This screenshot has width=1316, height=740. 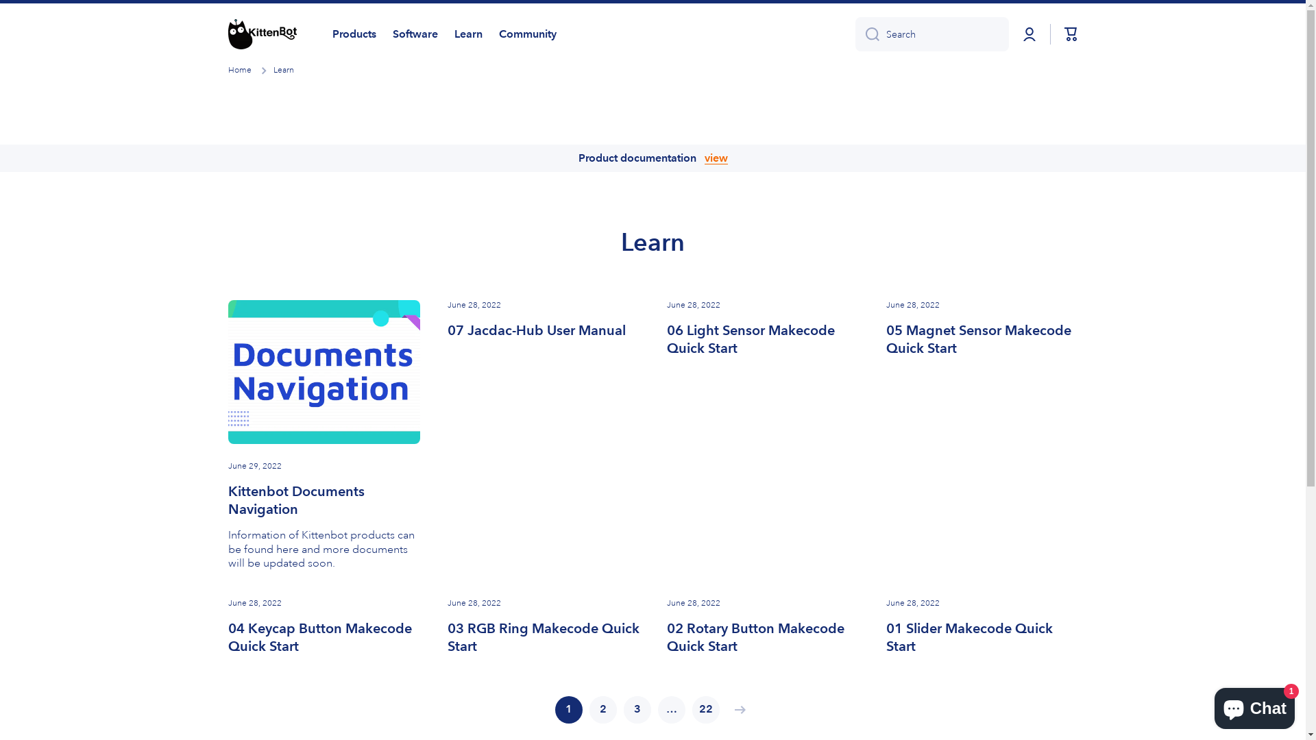 What do you see at coordinates (603, 710) in the screenshot?
I see `2` at bounding box center [603, 710].